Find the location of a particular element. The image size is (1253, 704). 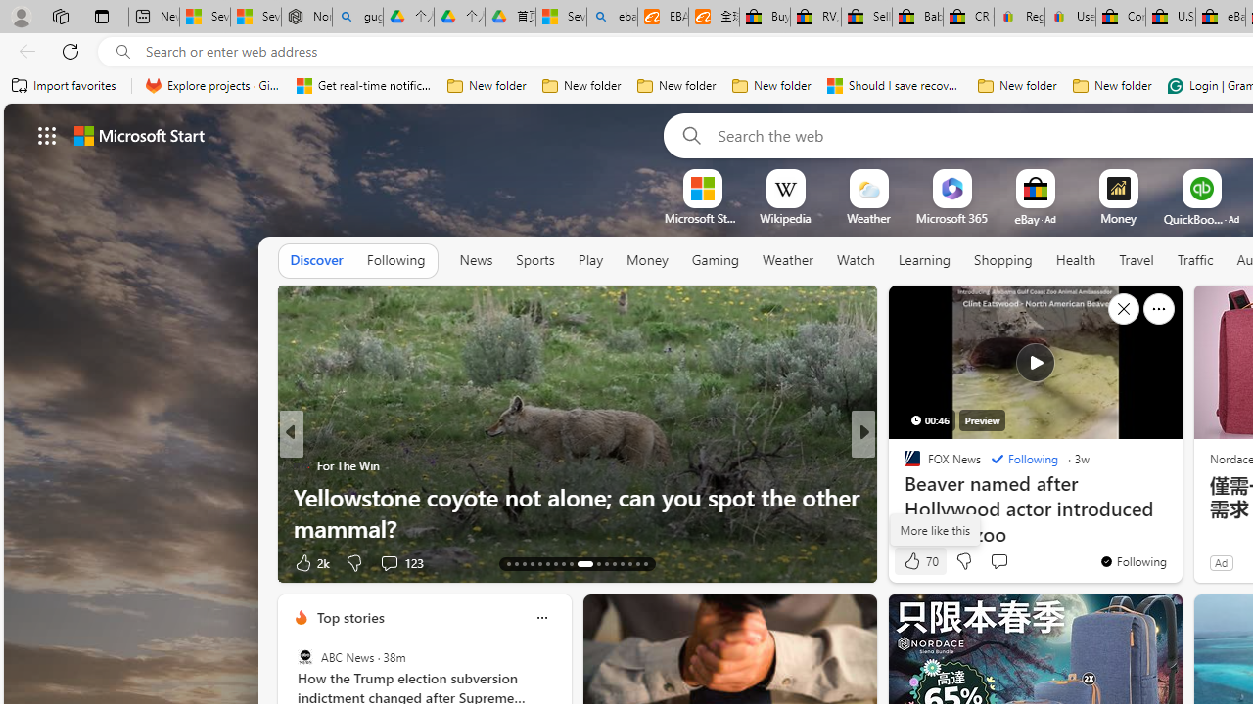

AutomationID: tab-17 is located at coordinates (538, 563).